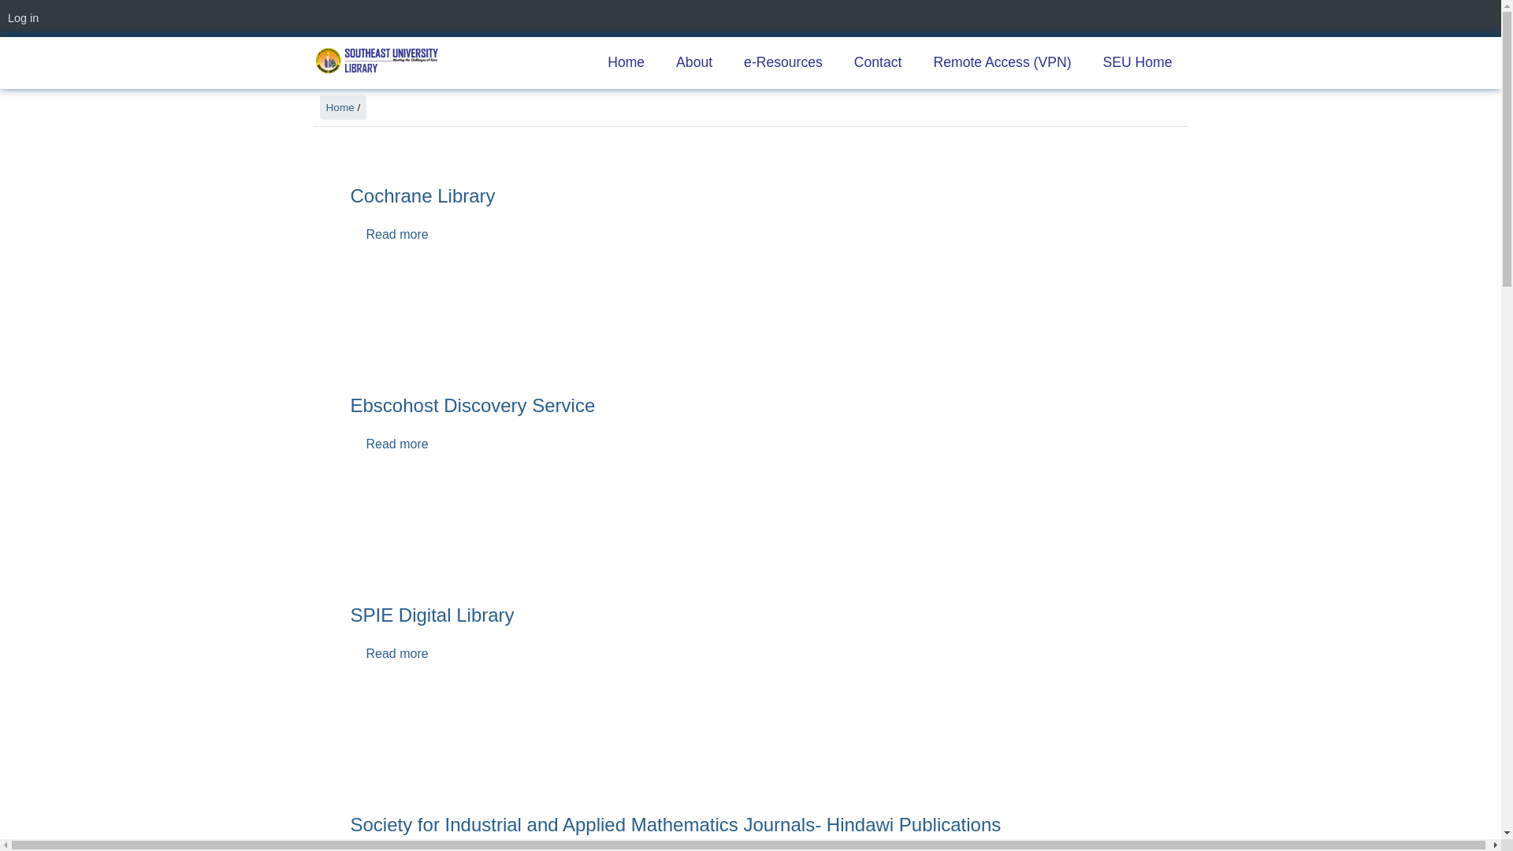 This screenshot has width=1513, height=851. What do you see at coordinates (397, 444) in the screenshot?
I see `Read more
about Ebscohost Discovery Service` at bounding box center [397, 444].